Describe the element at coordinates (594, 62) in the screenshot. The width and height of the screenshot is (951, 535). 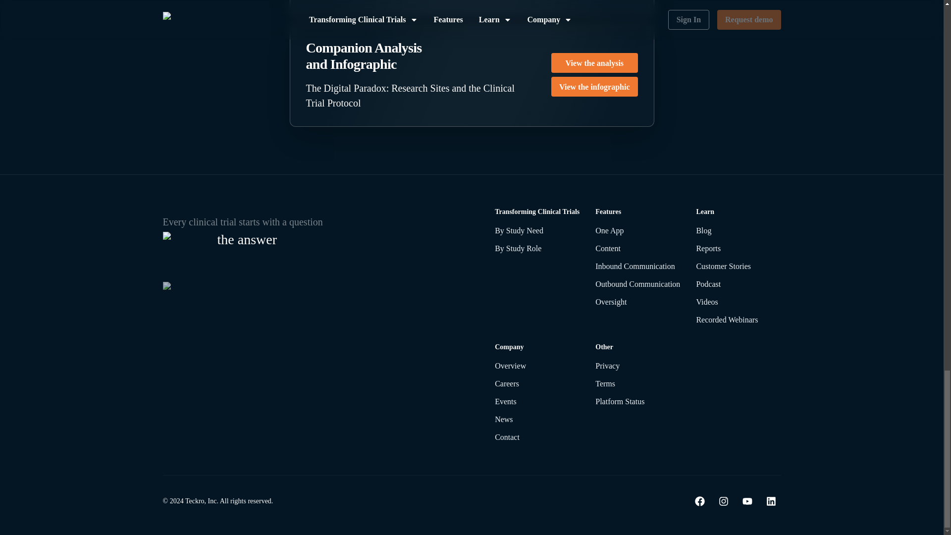
I see `View the analysis` at that location.